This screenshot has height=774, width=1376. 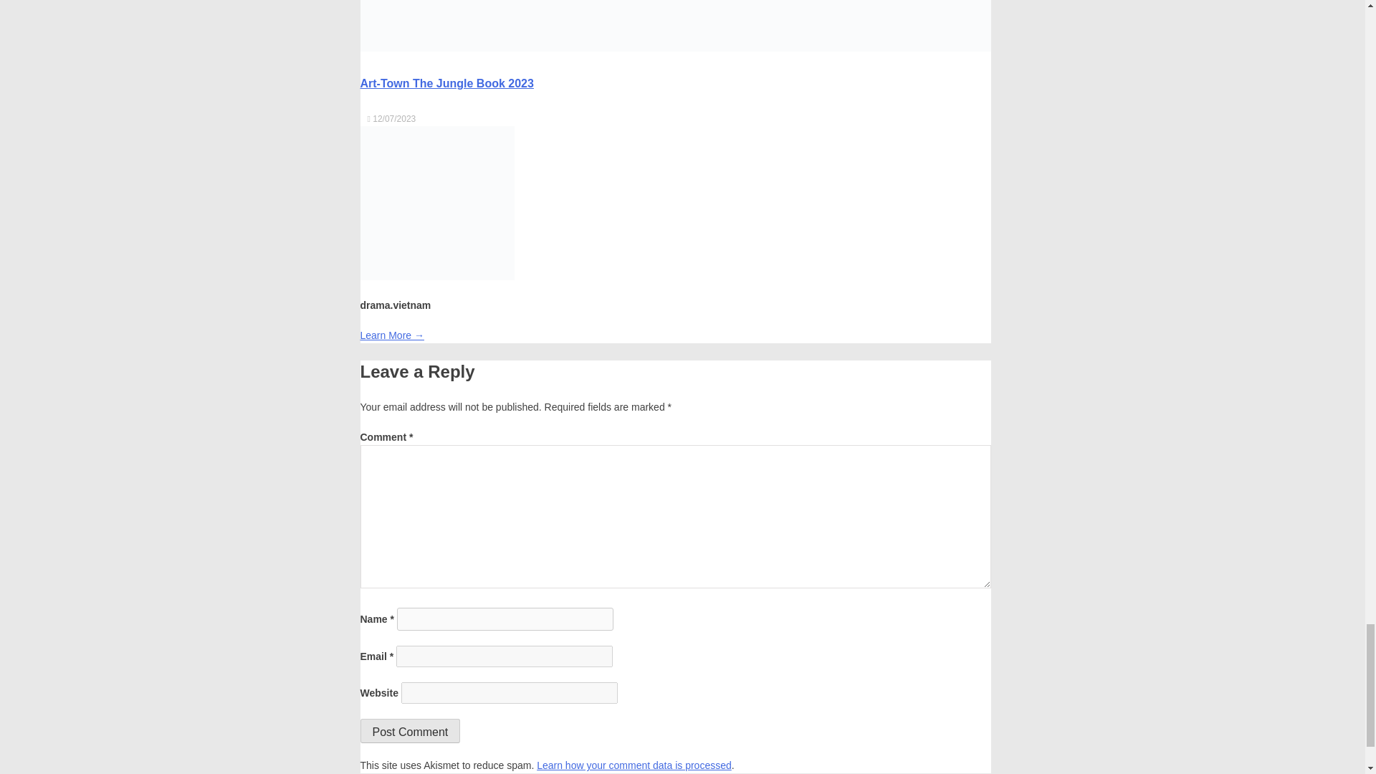 What do you see at coordinates (409, 731) in the screenshot?
I see `Post Comment` at bounding box center [409, 731].